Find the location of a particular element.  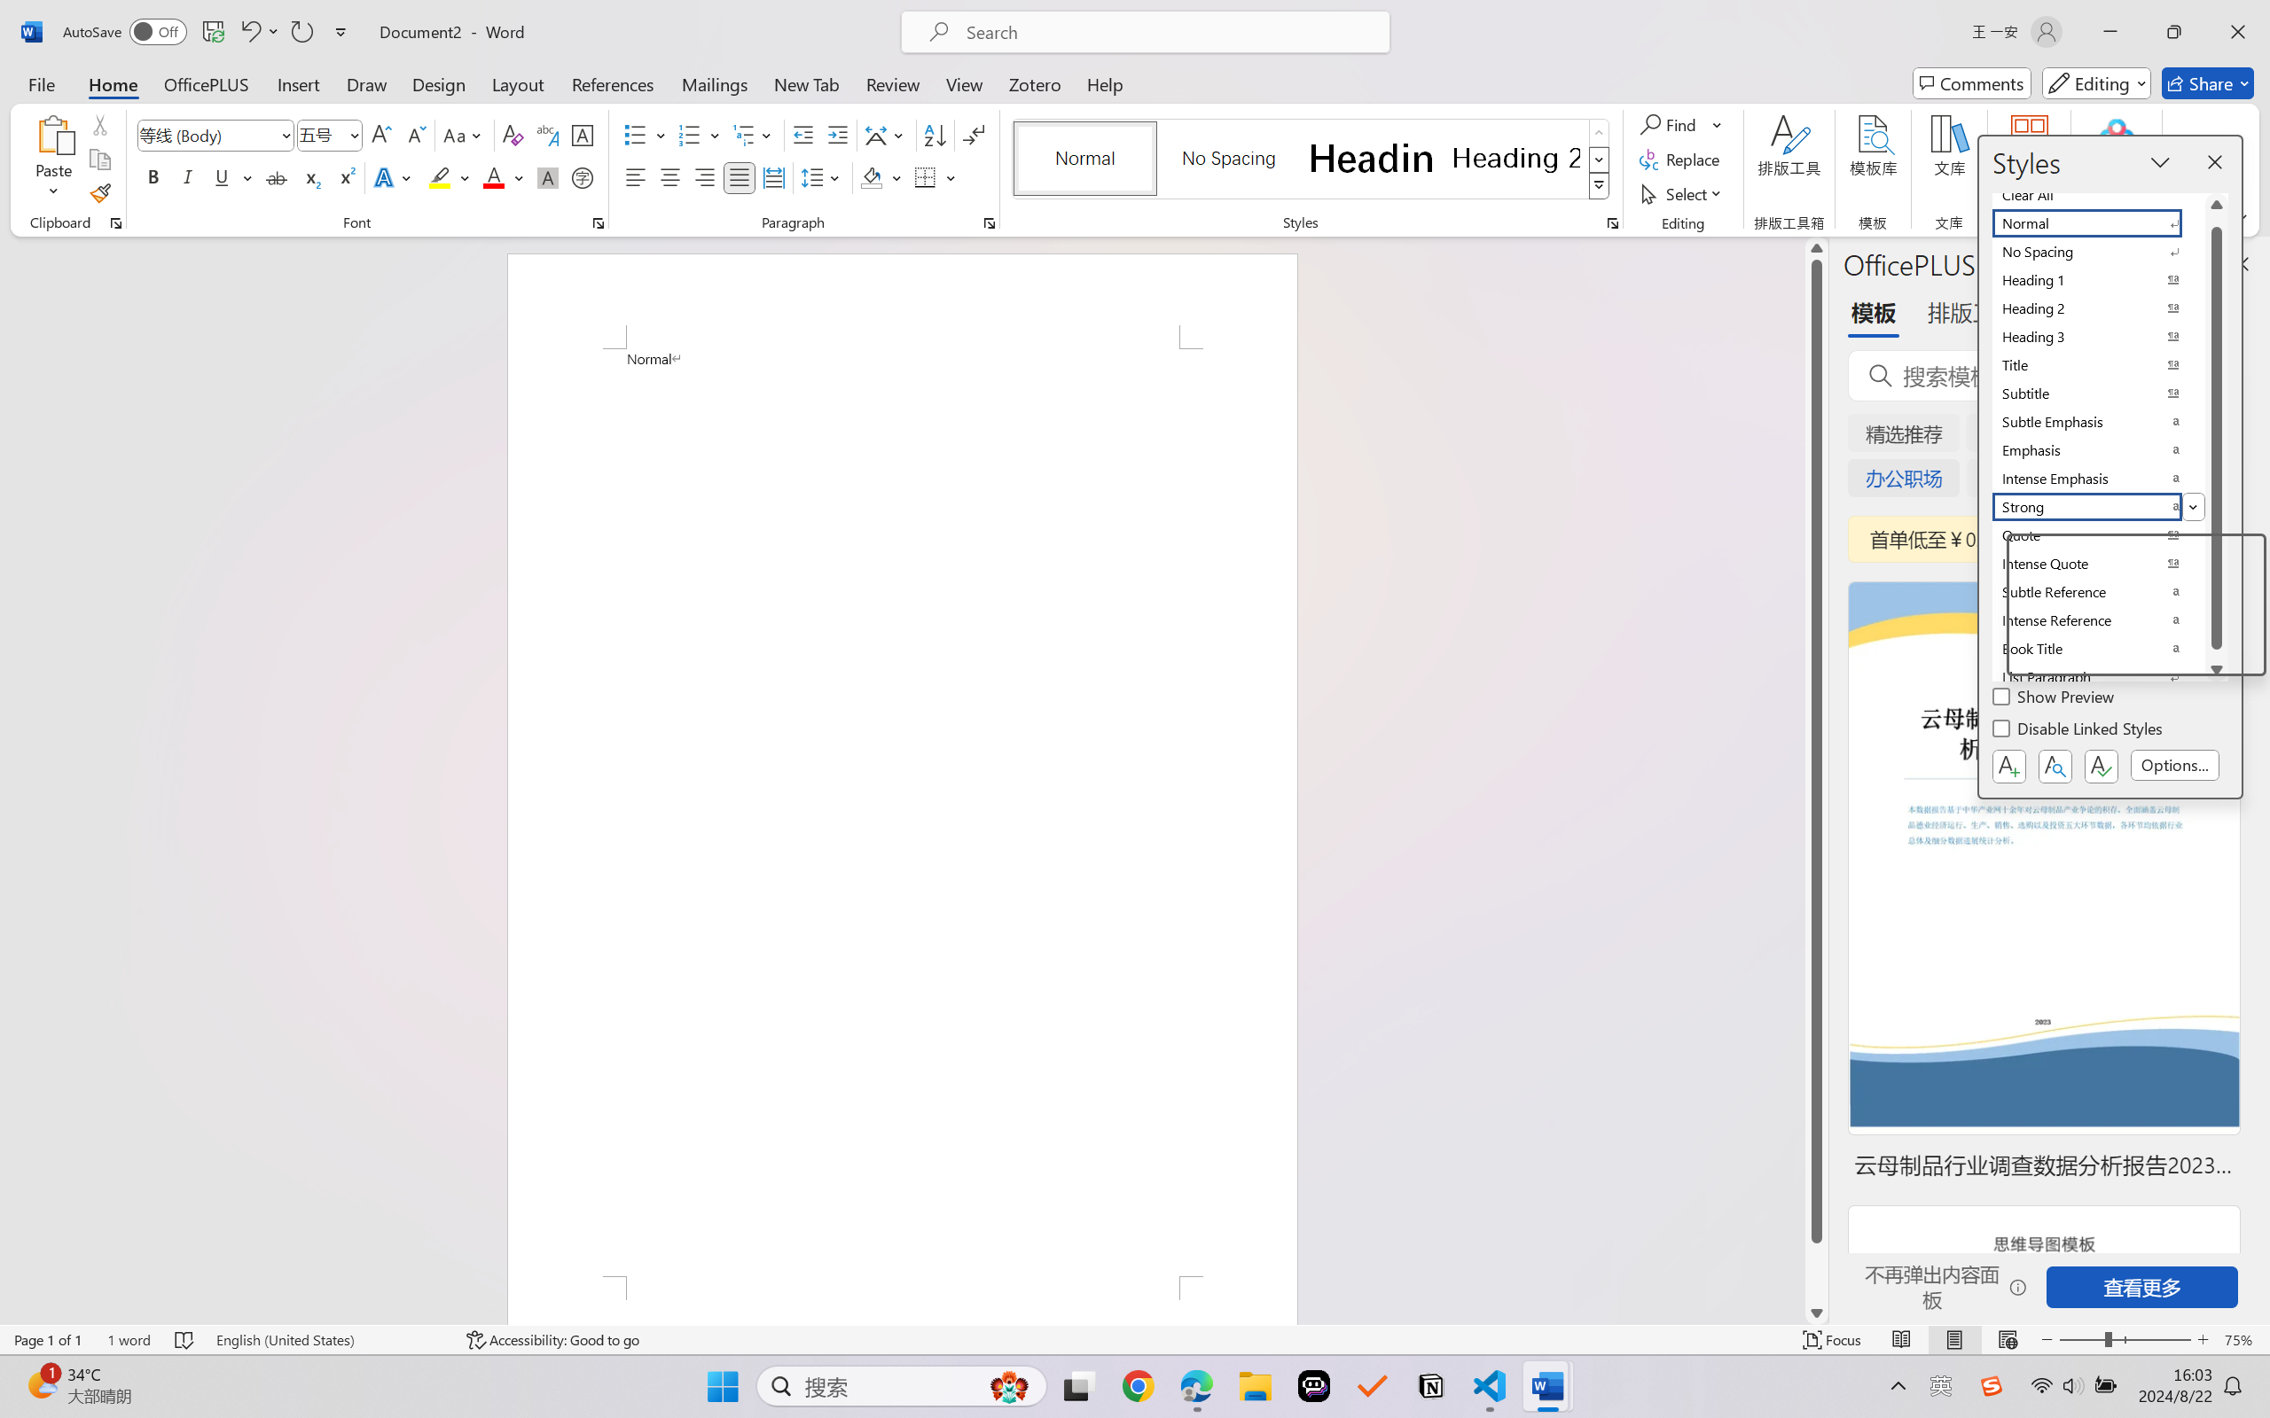

File Tab is located at coordinates (41, 83).